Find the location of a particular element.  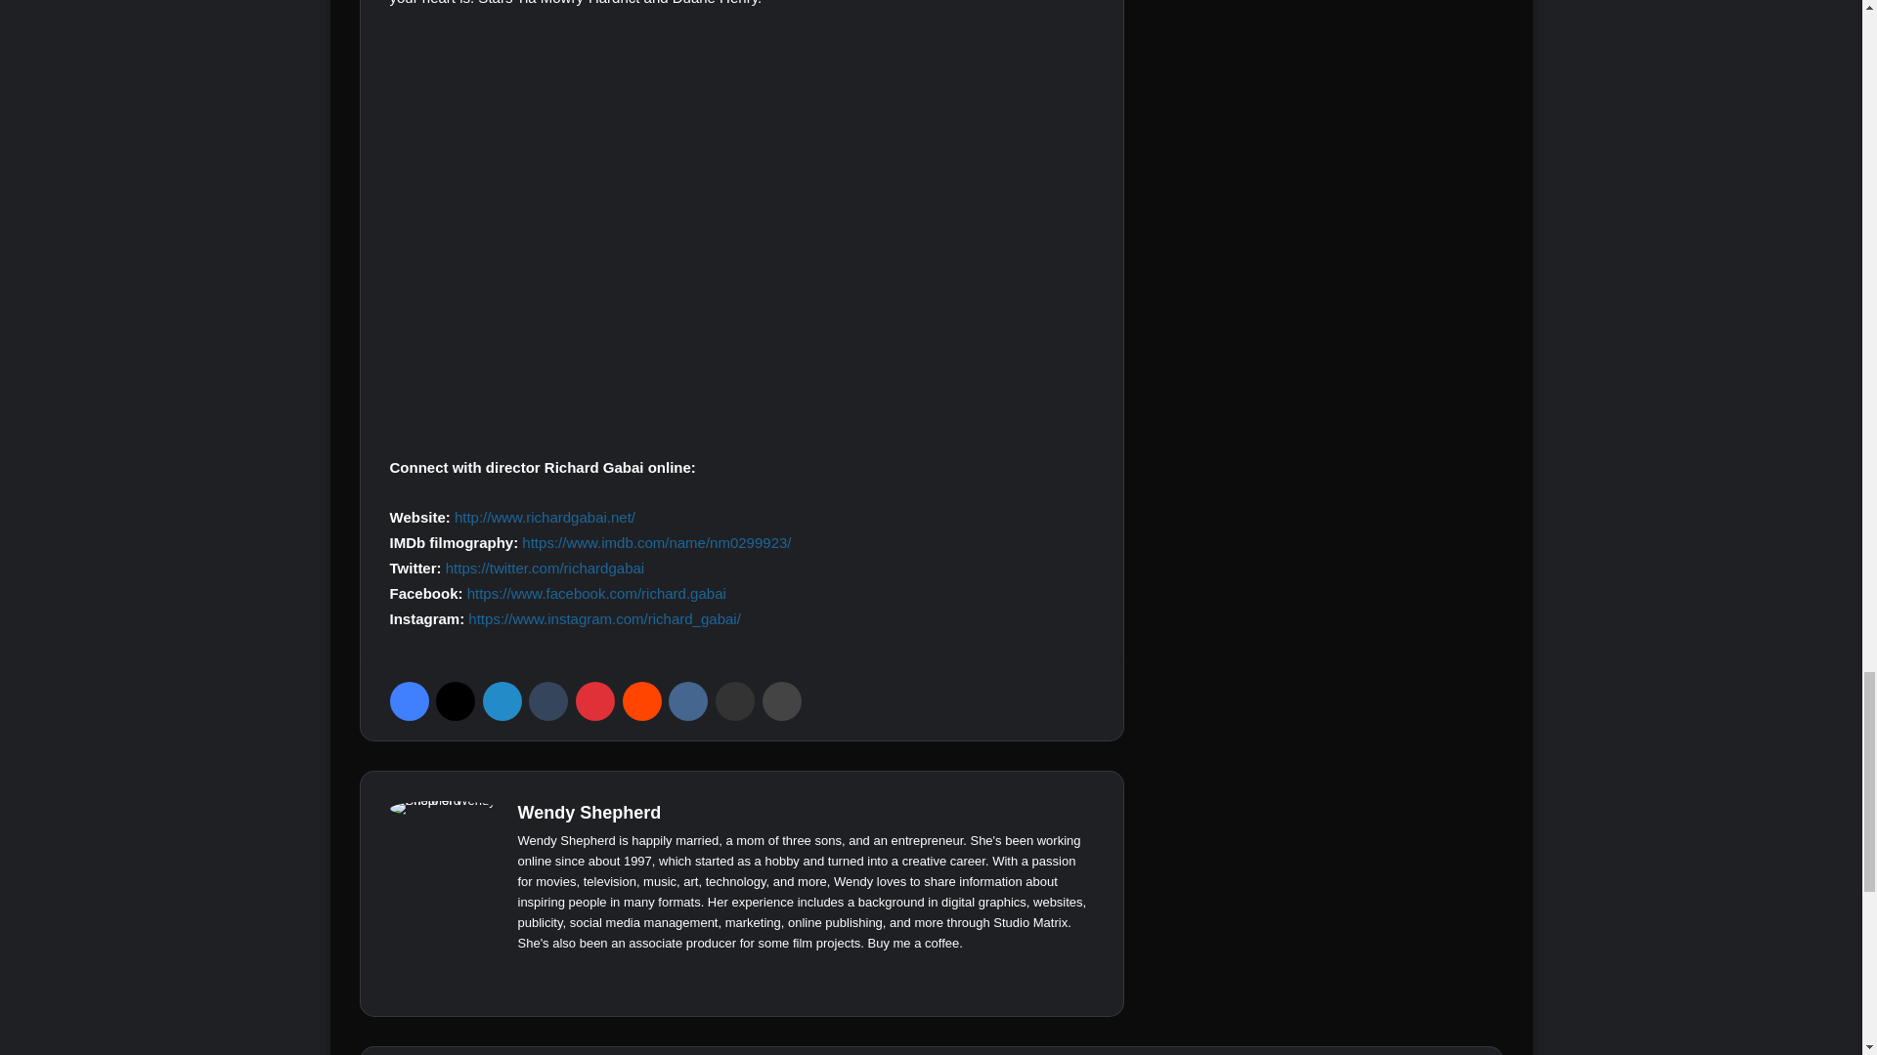

Print is located at coordinates (781, 700).